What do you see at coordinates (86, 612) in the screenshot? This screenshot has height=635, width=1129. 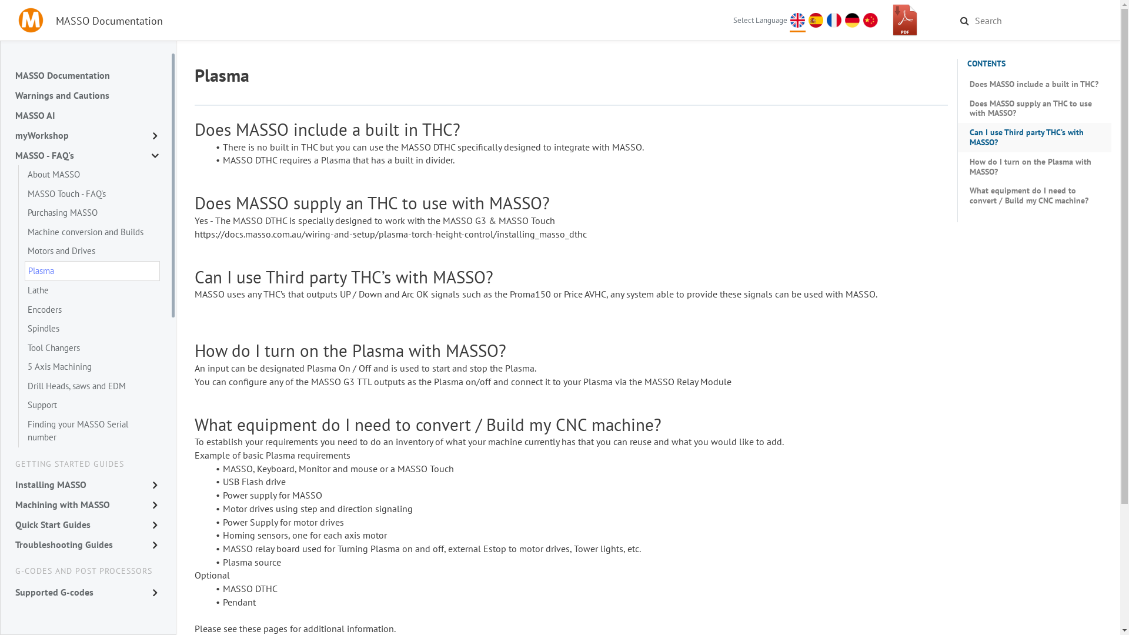 I see `Supported M-codes` at bounding box center [86, 612].